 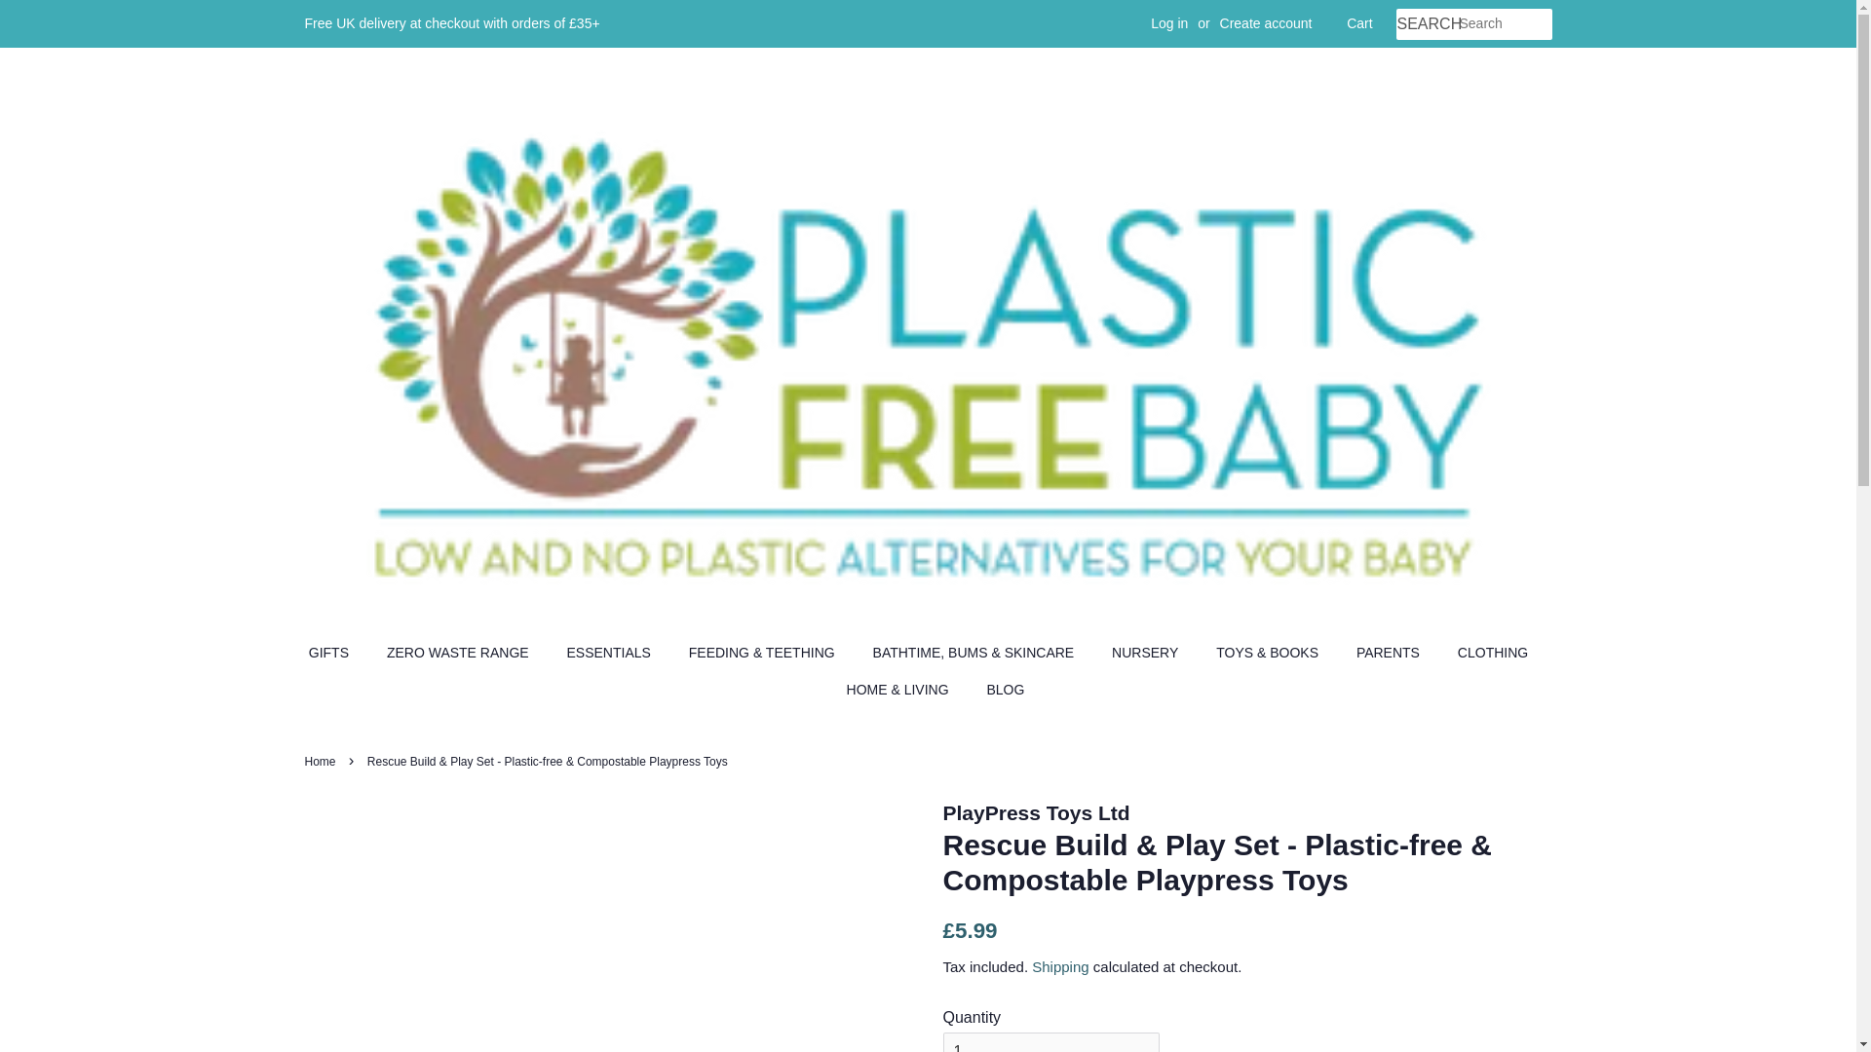 What do you see at coordinates (1427, 24) in the screenshot?
I see `SEARCH` at bounding box center [1427, 24].